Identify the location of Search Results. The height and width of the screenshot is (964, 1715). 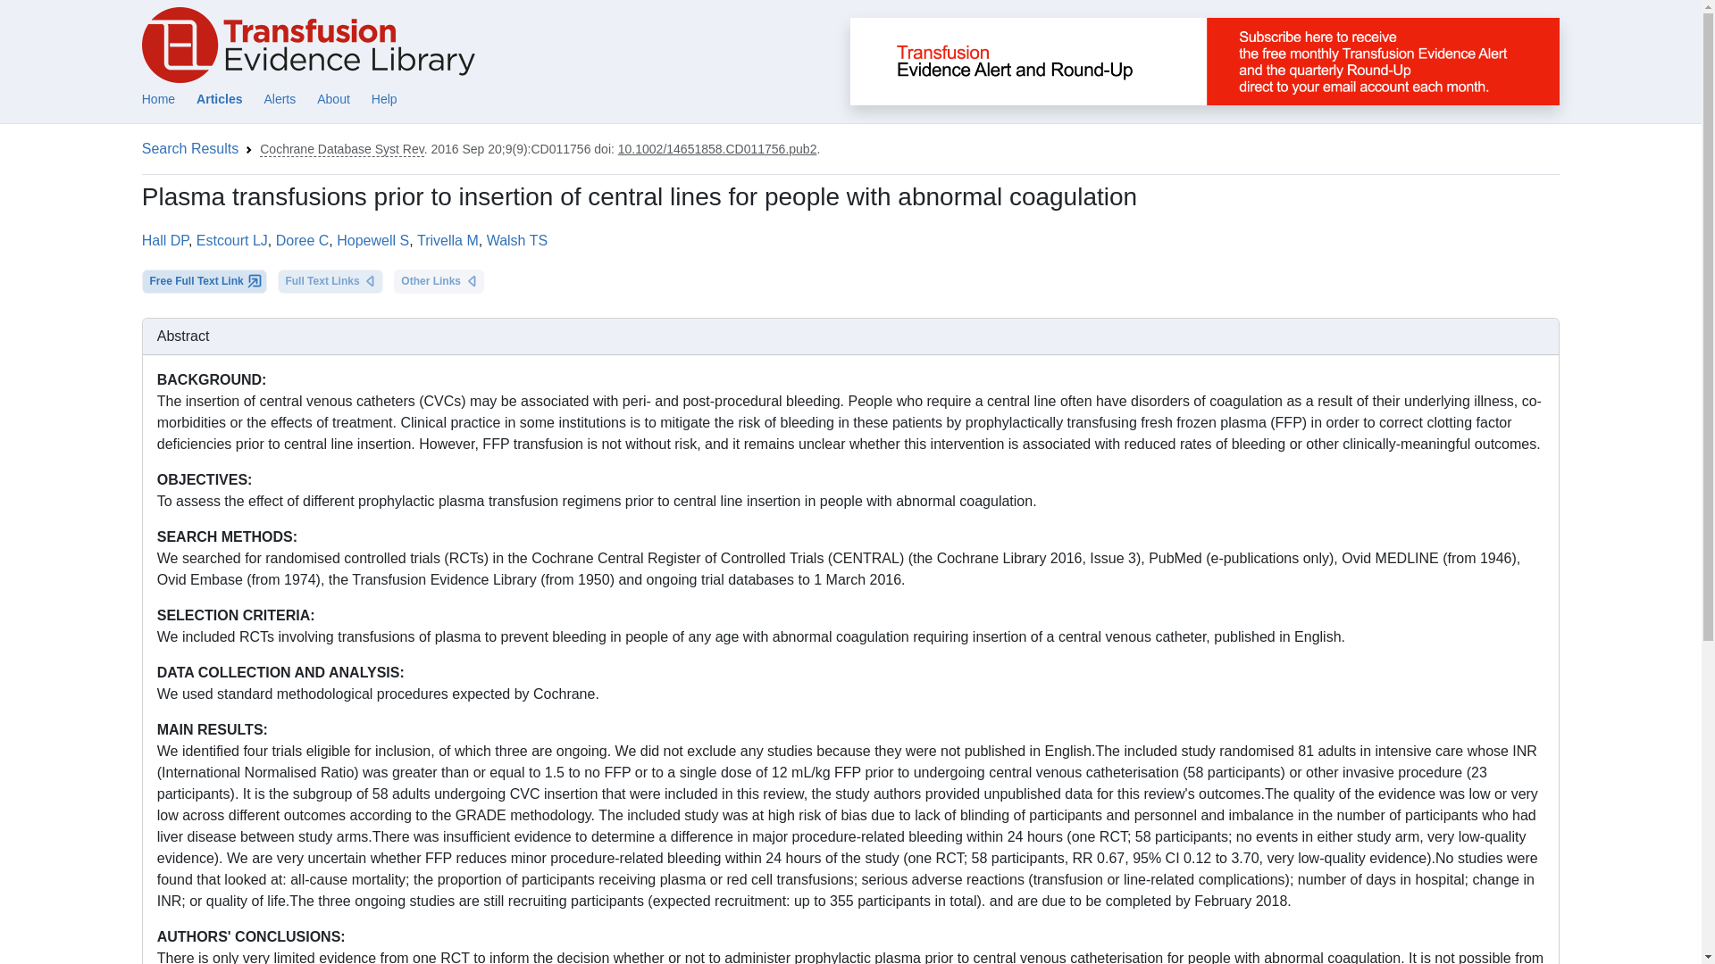
(191, 148).